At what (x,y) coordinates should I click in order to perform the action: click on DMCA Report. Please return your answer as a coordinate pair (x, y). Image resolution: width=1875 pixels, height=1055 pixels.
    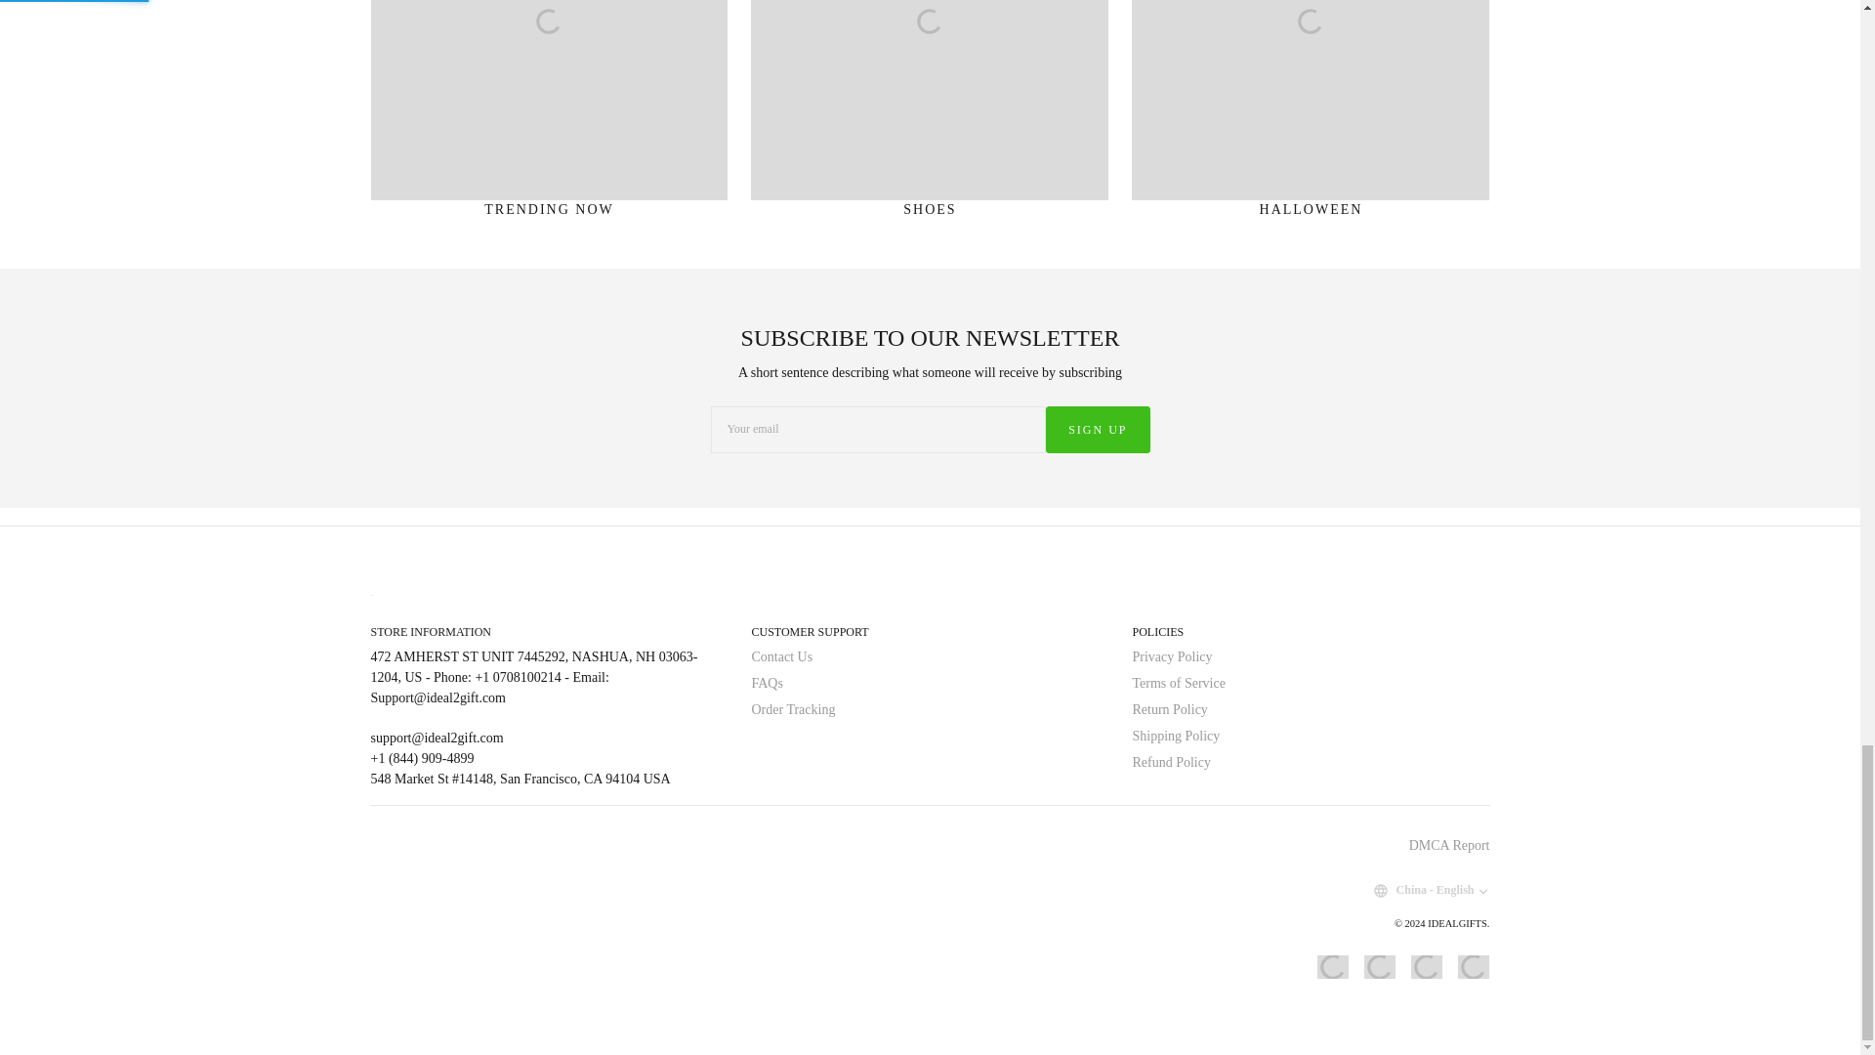
    Looking at the image, I should click on (1449, 844).